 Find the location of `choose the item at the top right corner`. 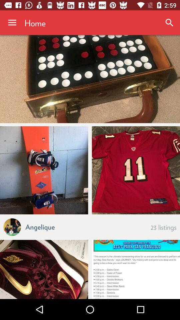

choose the item at the top right corner is located at coordinates (169, 23).